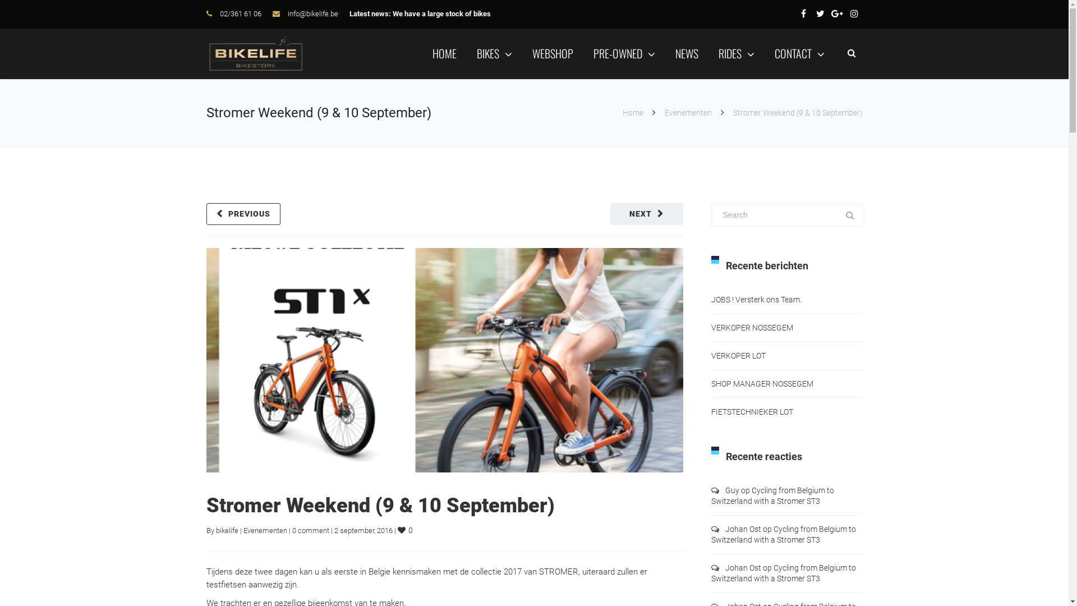 The height and width of the screenshot is (606, 1077). What do you see at coordinates (243, 214) in the screenshot?
I see `PREVIOUS` at bounding box center [243, 214].